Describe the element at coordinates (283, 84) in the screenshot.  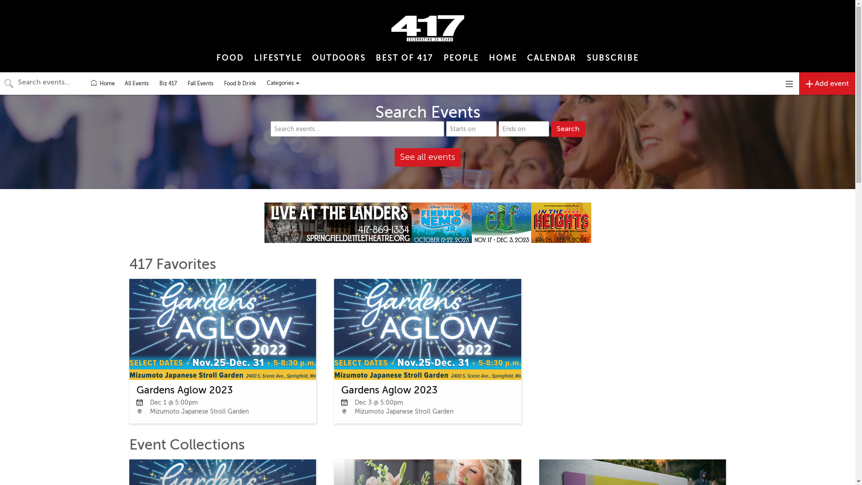
I see `Toggle categories menu
Categories ` at that location.